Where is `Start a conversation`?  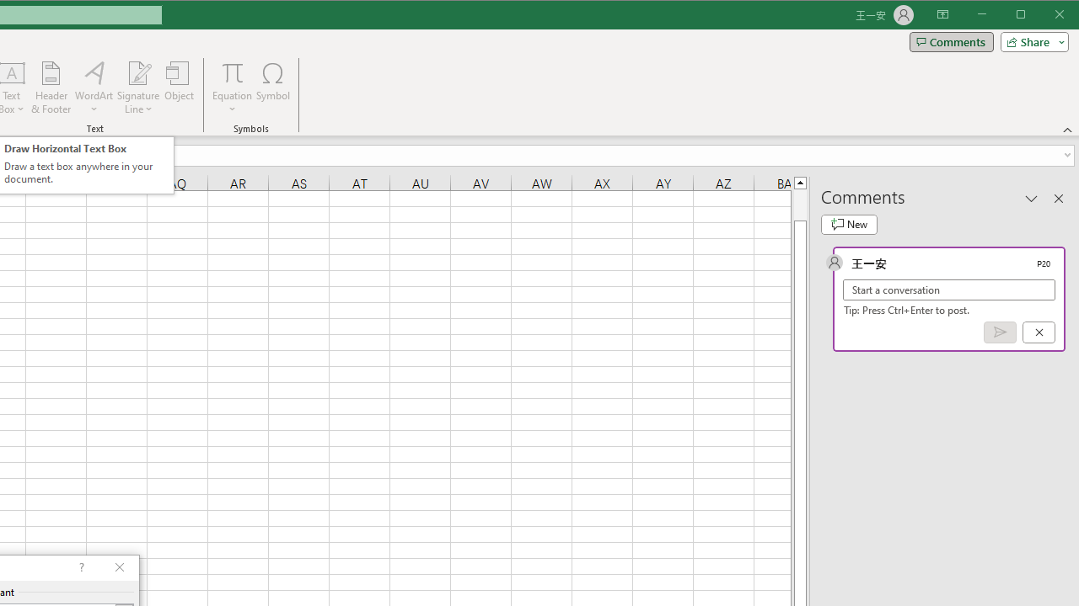
Start a conversation is located at coordinates (949, 290).